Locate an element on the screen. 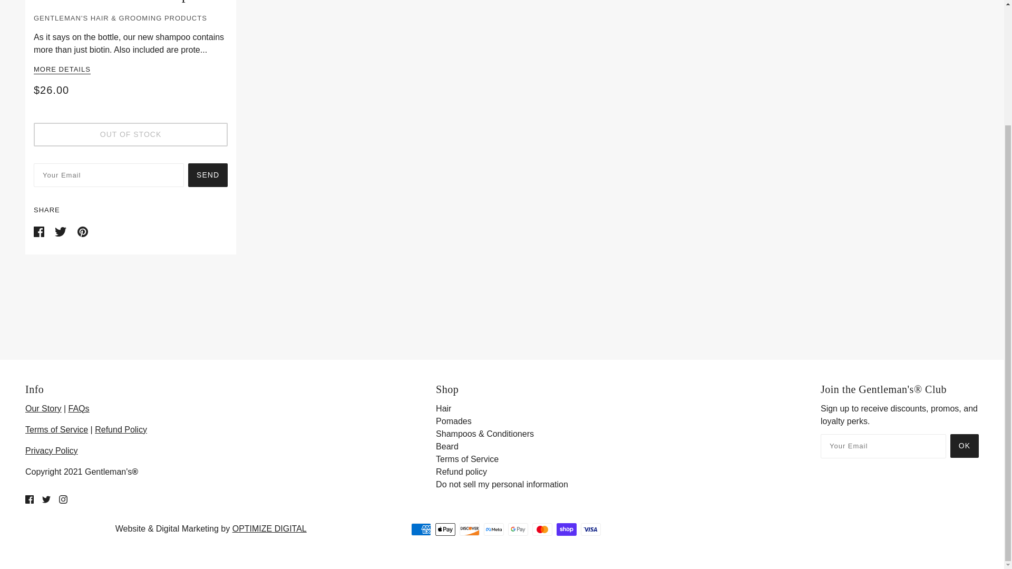  American Express is located at coordinates (421, 529).